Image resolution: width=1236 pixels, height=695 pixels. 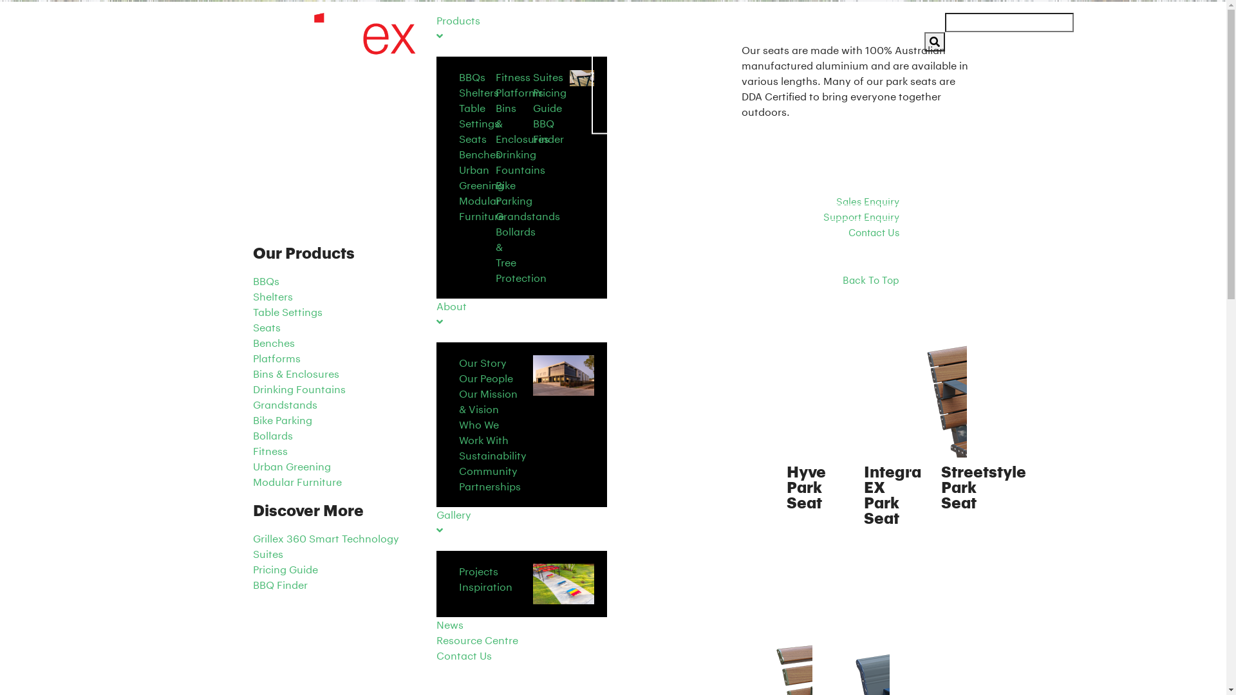 What do you see at coordinates (279, 584) in the screenshot?
I see `BBQ Finder` at bounding box center [279, 584].